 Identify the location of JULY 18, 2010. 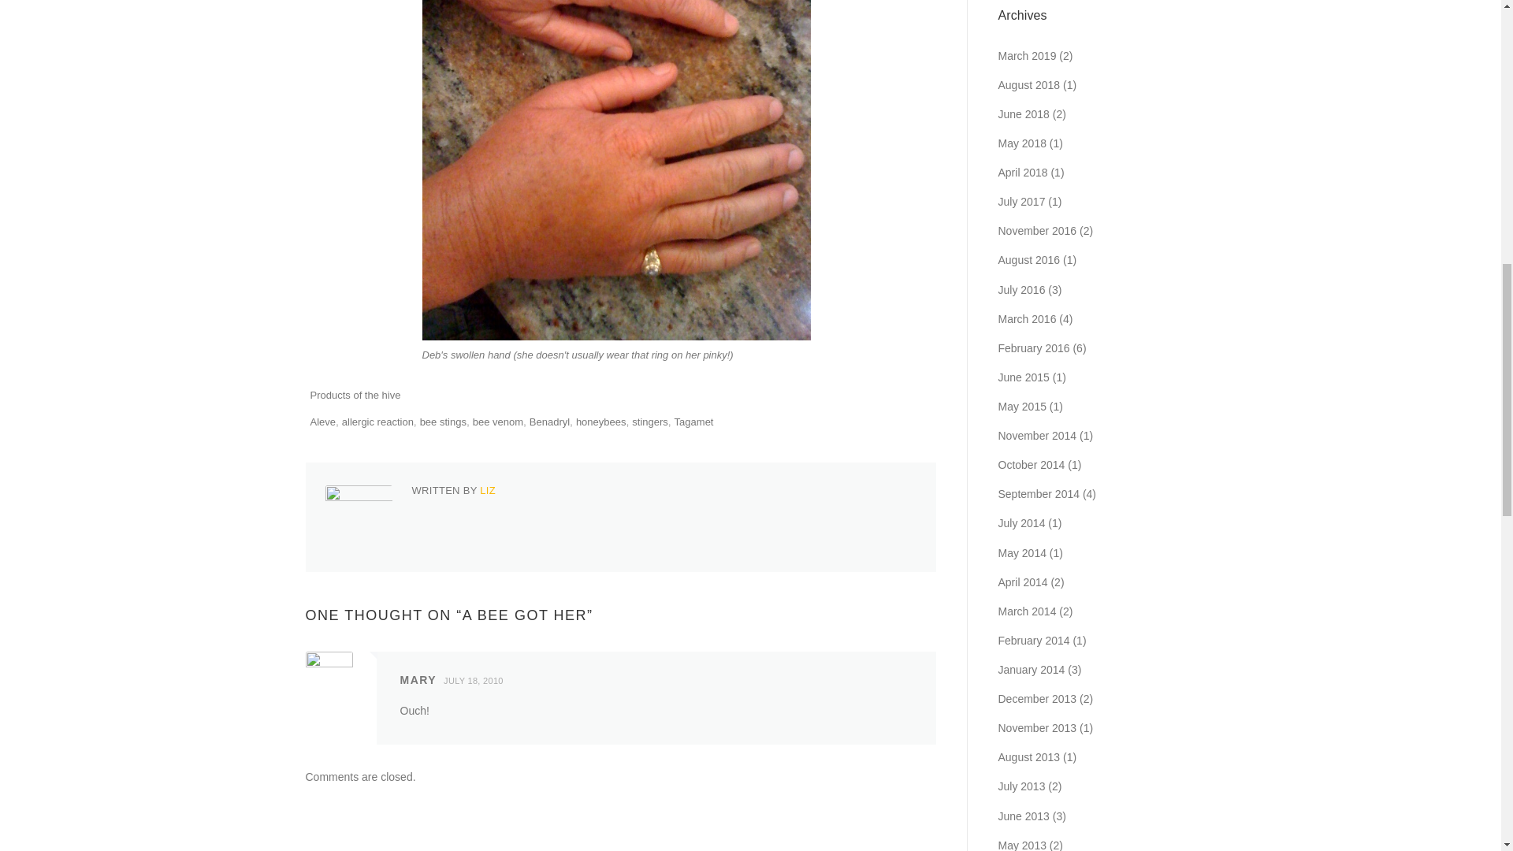
(477, 681).